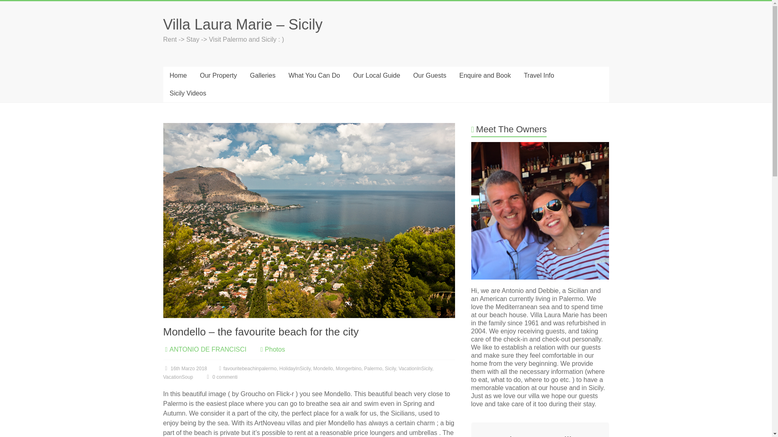 The image size is (778, 437). What do you see at coordinates (295, 368) in the screenshot?
I see `HolidayInSicily` at bounding box center [295, 368].